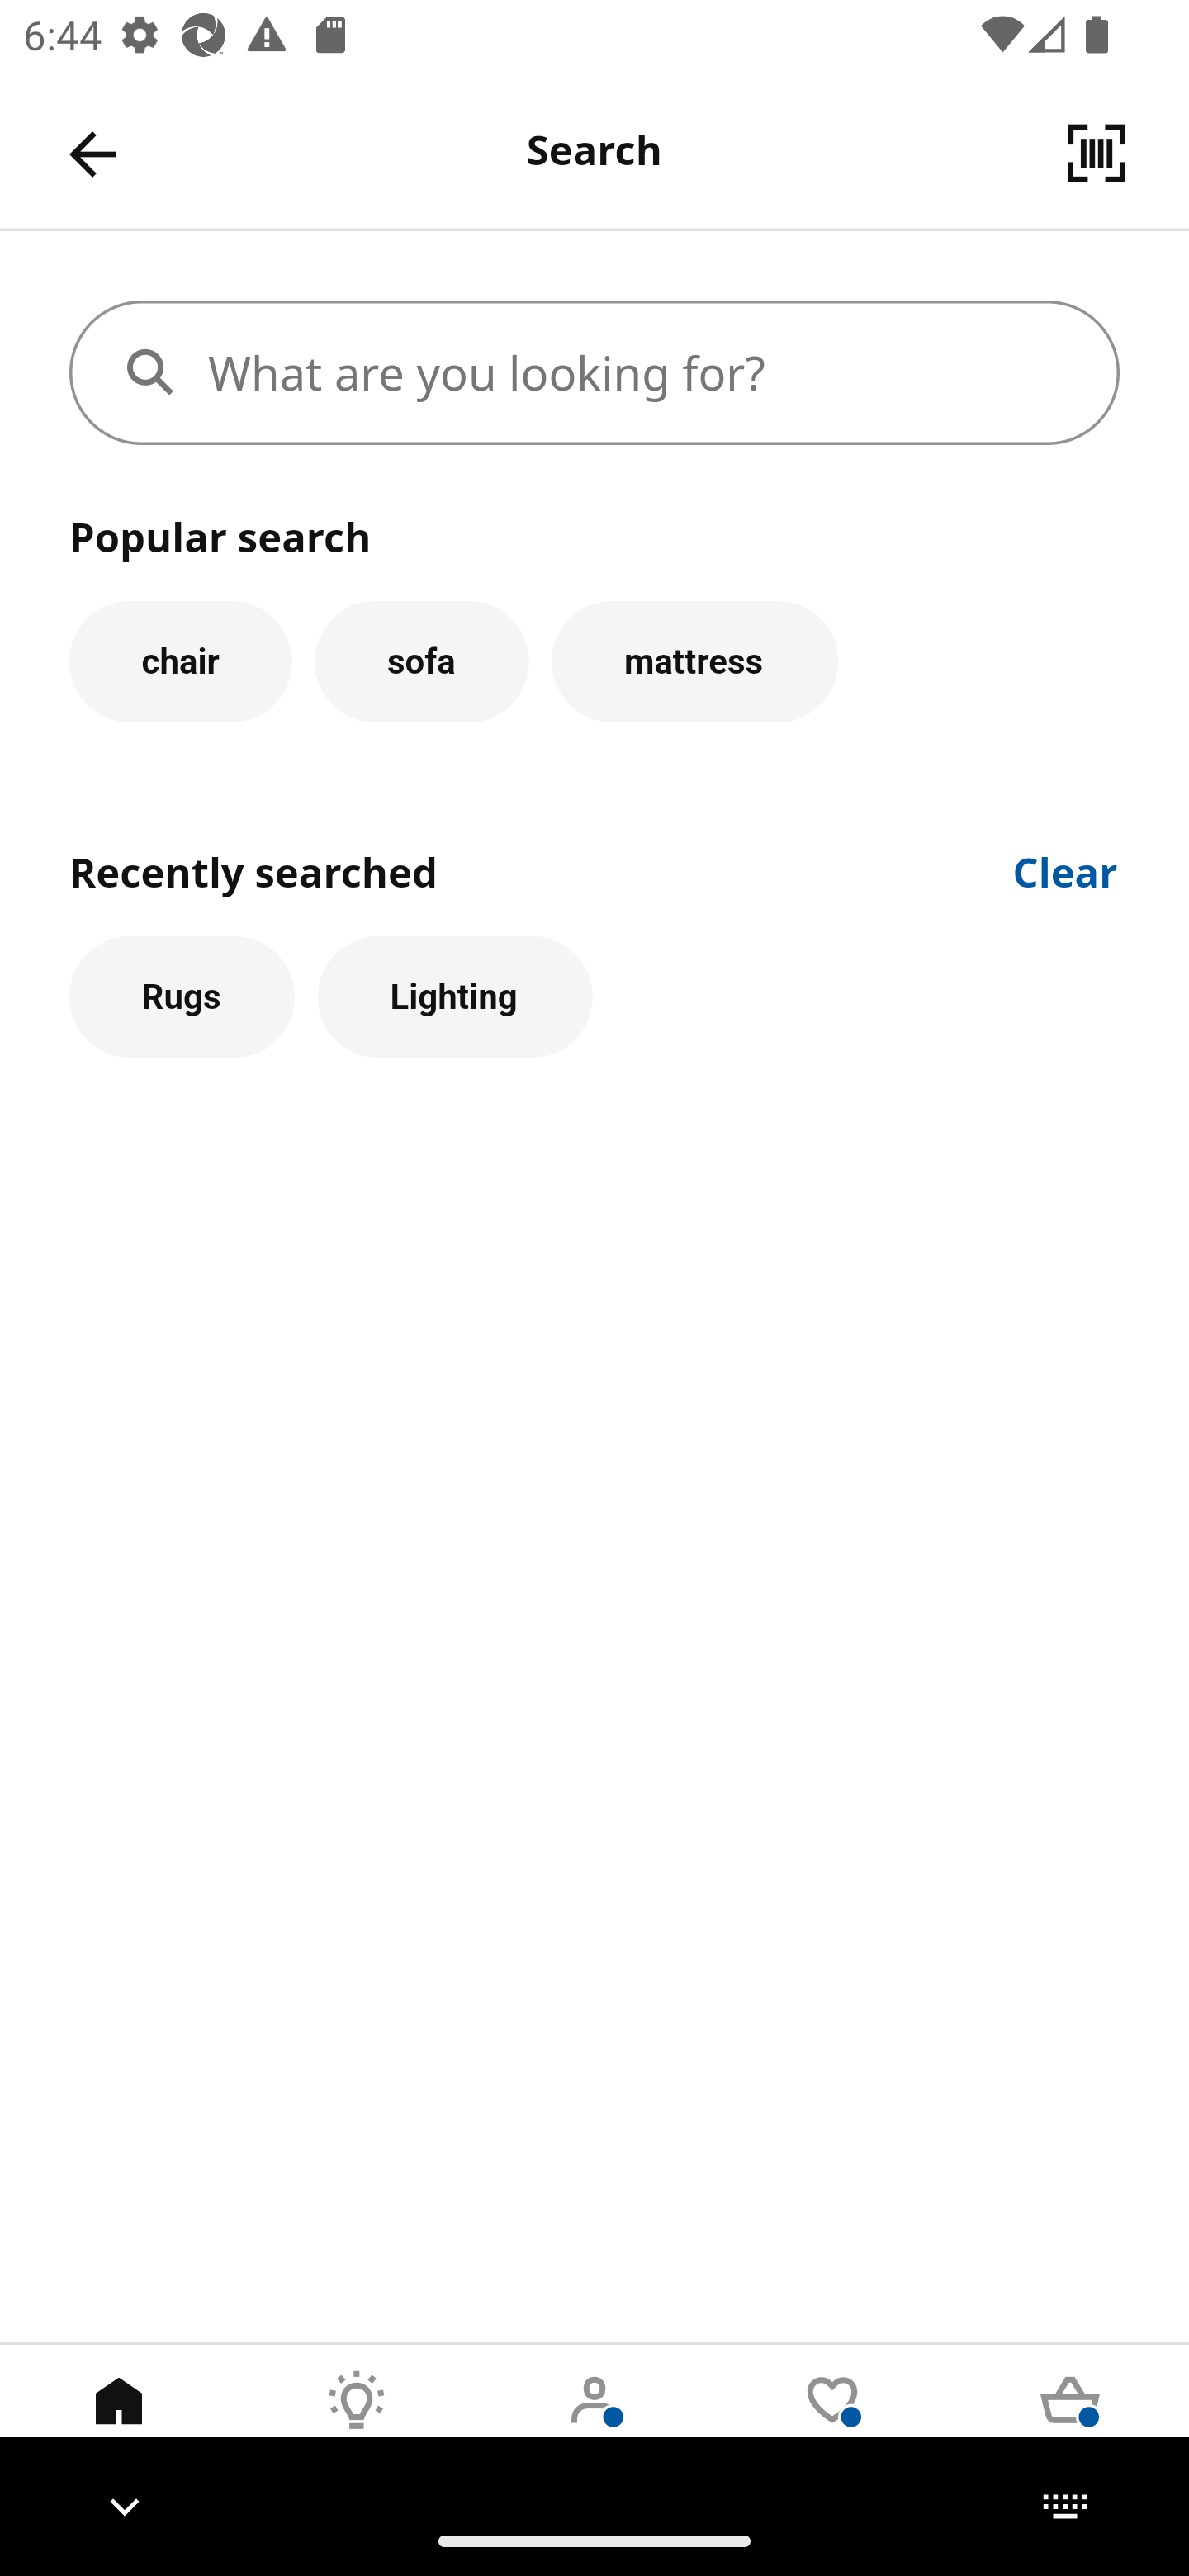  What do you see at coordinates (832, 2425) in the screenshot?
I see `Wishlist
Tab 4 of 5` at bounding box center [832, 2425].